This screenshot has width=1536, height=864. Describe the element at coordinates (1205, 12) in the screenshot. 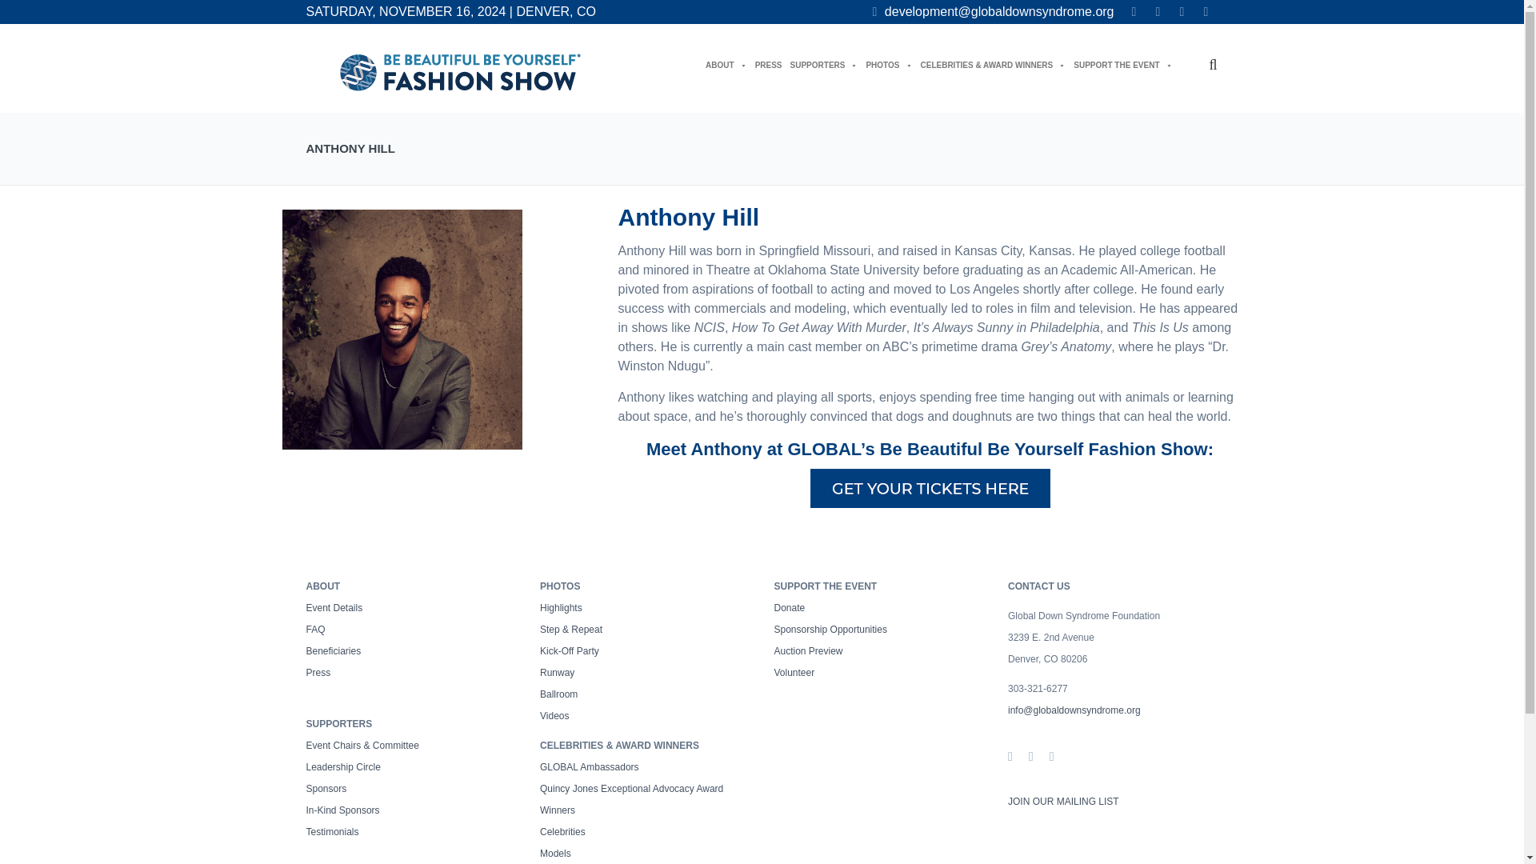

I see `youtube-play` at that location.